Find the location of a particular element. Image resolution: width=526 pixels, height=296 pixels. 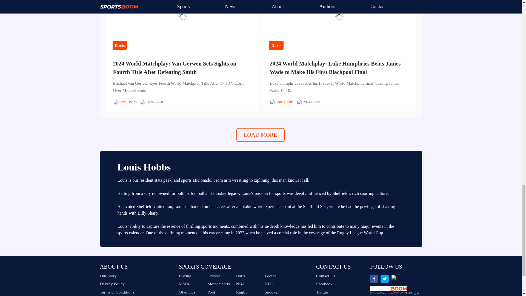

NBA is located at coordinates (241, 284).